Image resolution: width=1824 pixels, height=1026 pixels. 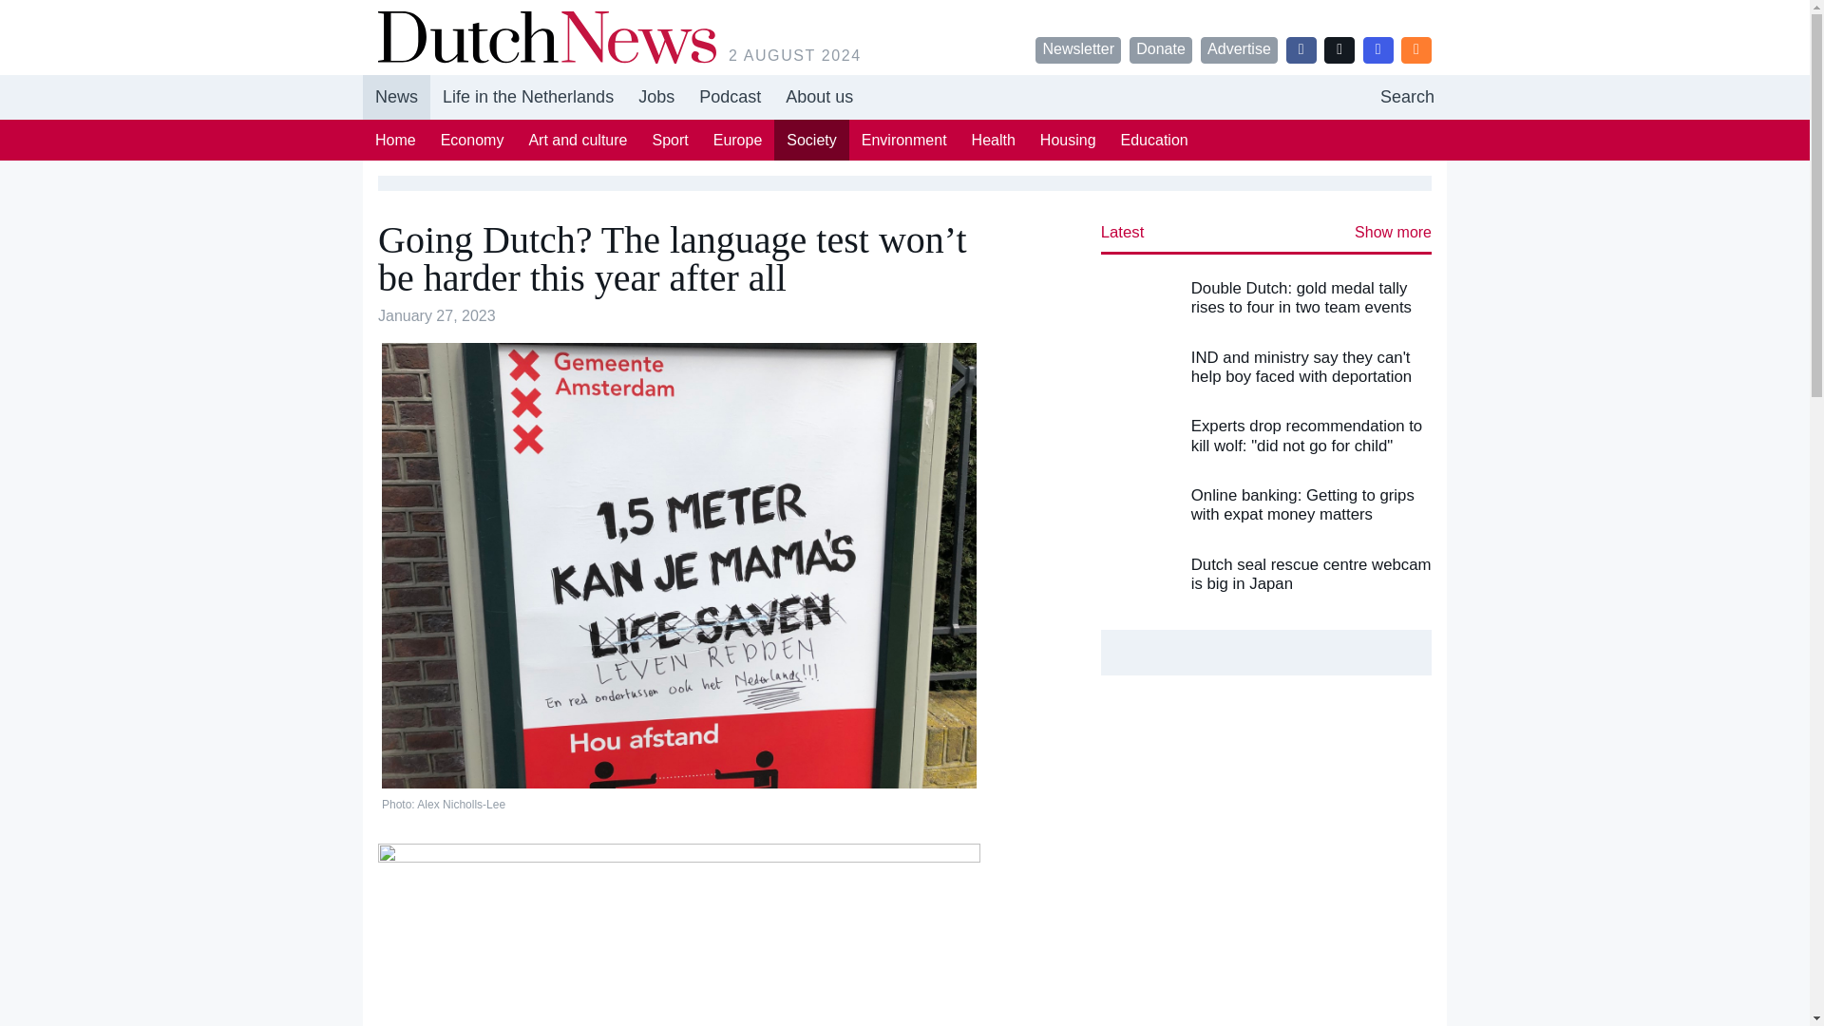 What do you see at coordinates (1154, 140) in the screenshot?
I see `Education` at bounding box center [1154, 140].